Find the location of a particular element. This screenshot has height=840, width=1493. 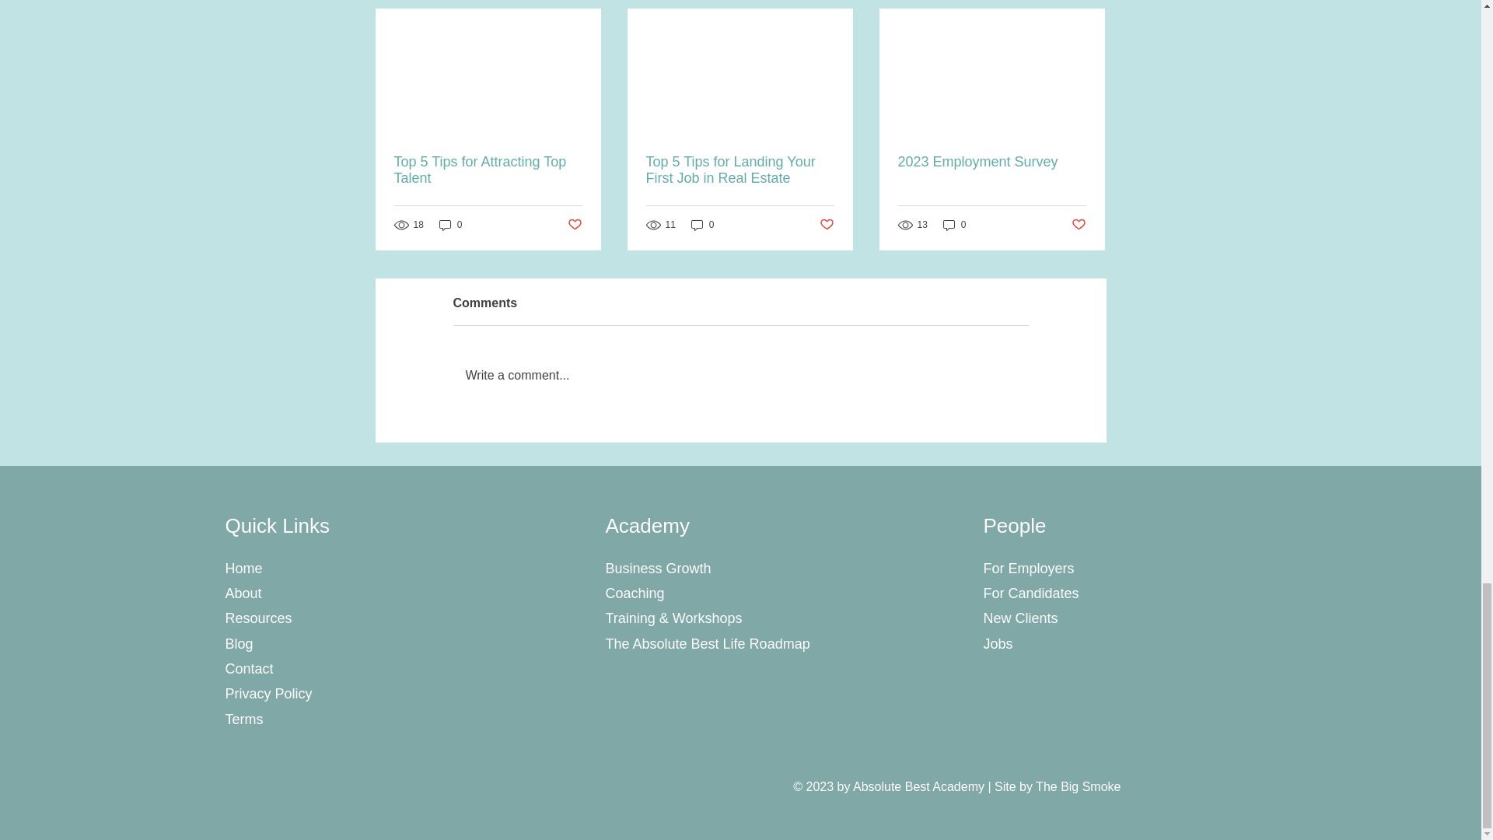

Home is located at coordinates (243, 568).